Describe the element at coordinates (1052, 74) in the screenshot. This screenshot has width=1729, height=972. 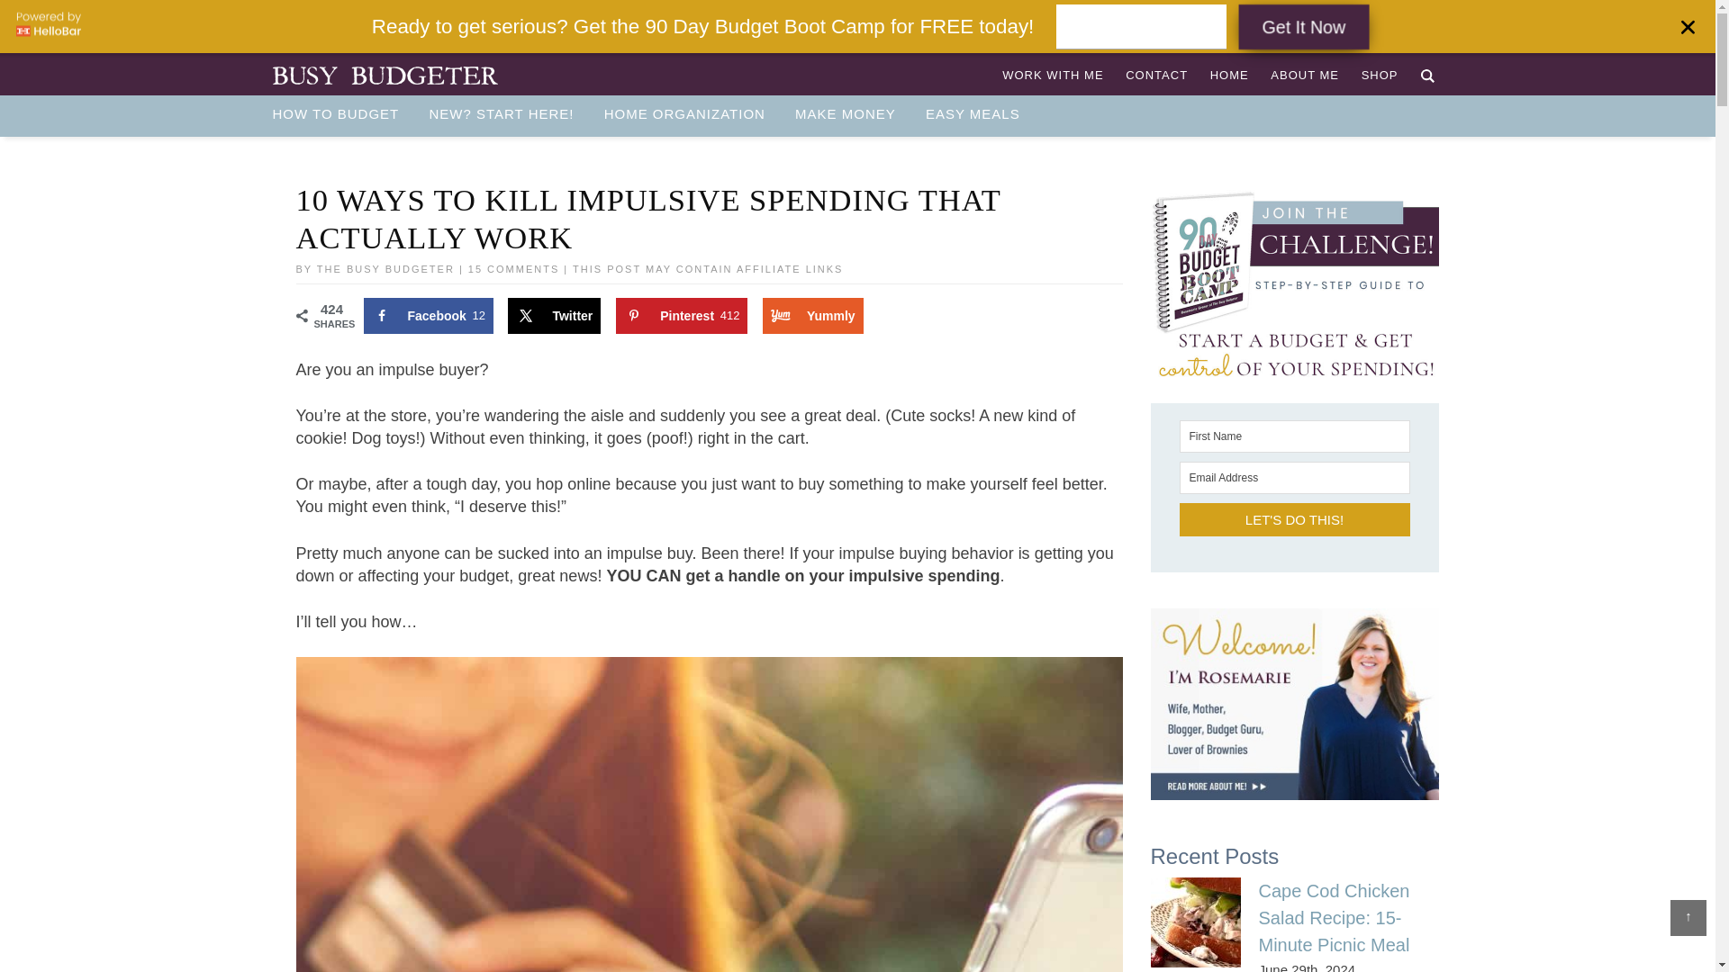
I see `WORK WITH ME` at that location.